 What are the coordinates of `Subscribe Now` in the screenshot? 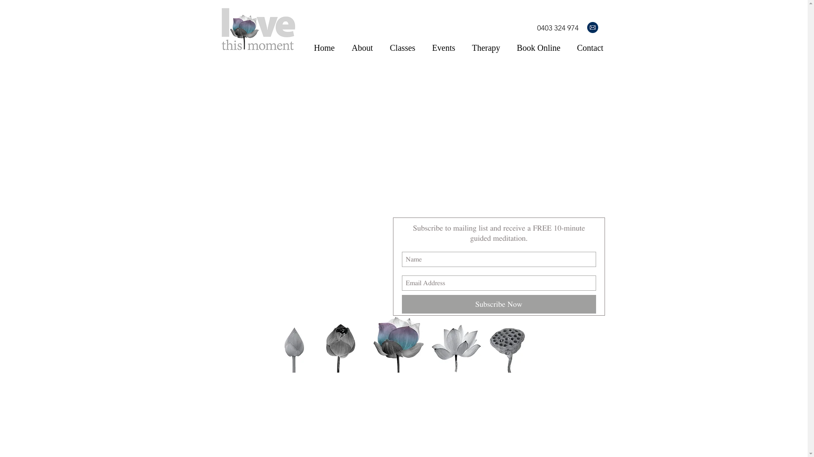 It's located at (499, 304).